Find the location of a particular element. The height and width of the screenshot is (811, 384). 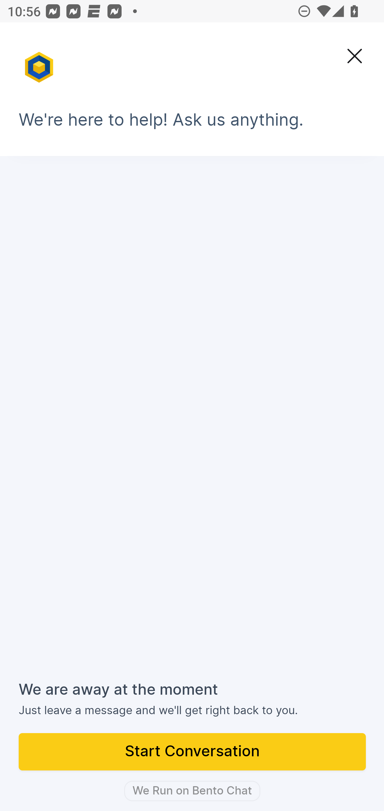

We Run on Bento Chat is located at coordinates (192, 791).